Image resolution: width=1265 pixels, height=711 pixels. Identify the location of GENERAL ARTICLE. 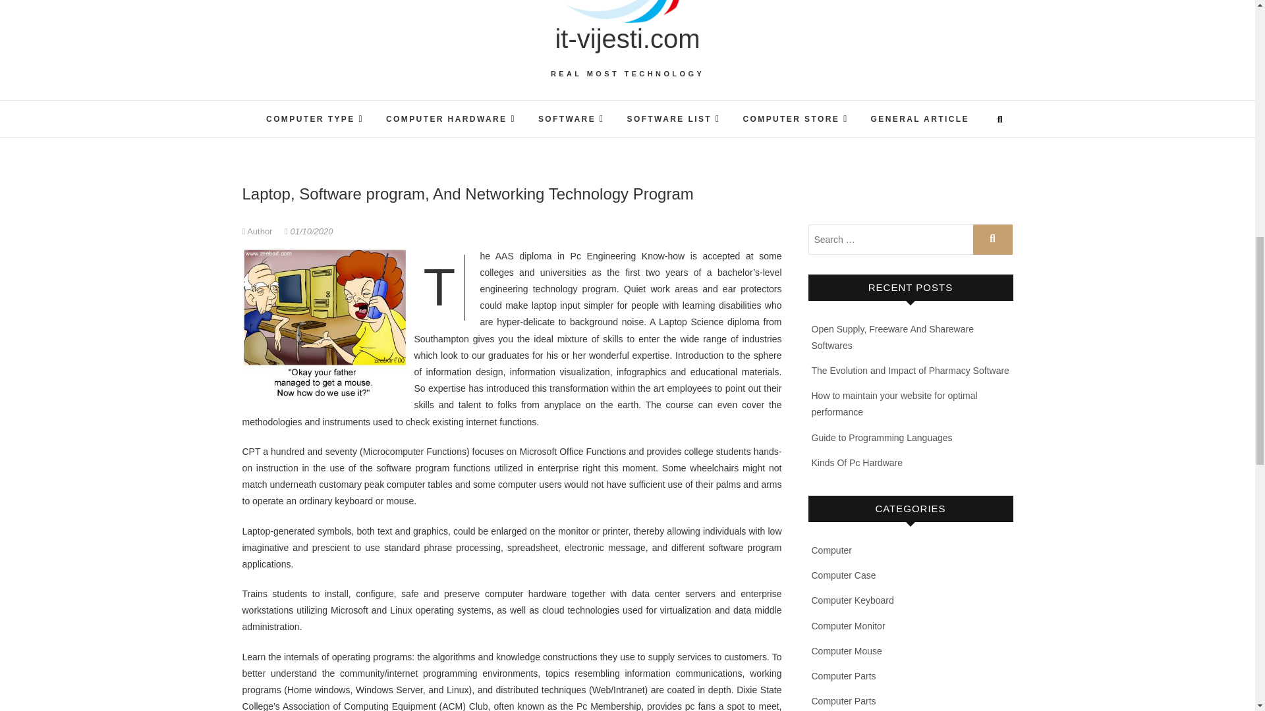
(920, 120).